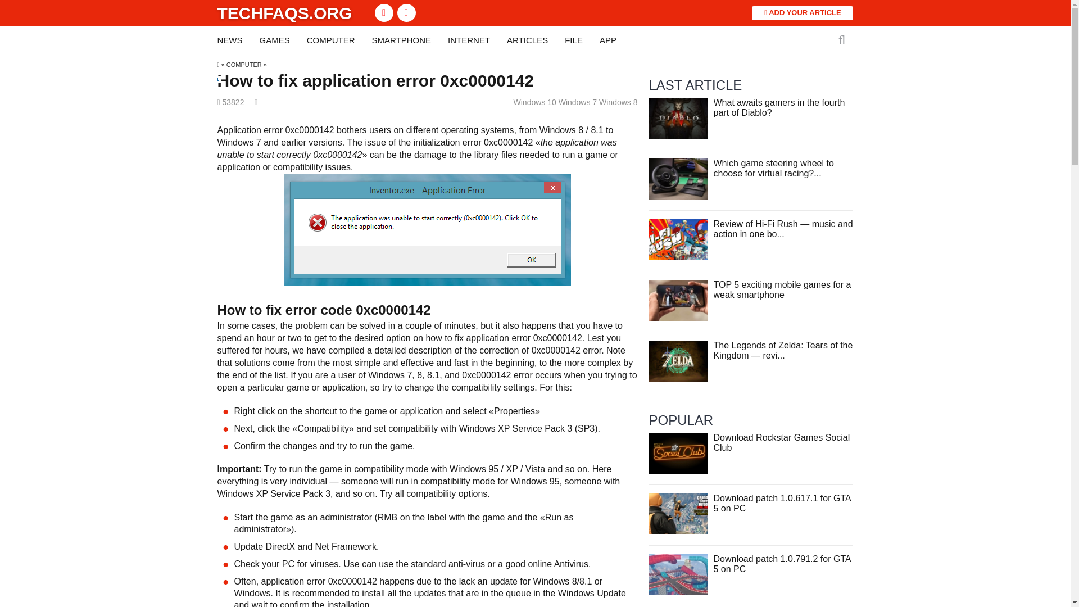 This screenshot has width=1079, height=607. I want to click on TOP 5 exciting mobile games for a weak smartphone, so click(678, 300).